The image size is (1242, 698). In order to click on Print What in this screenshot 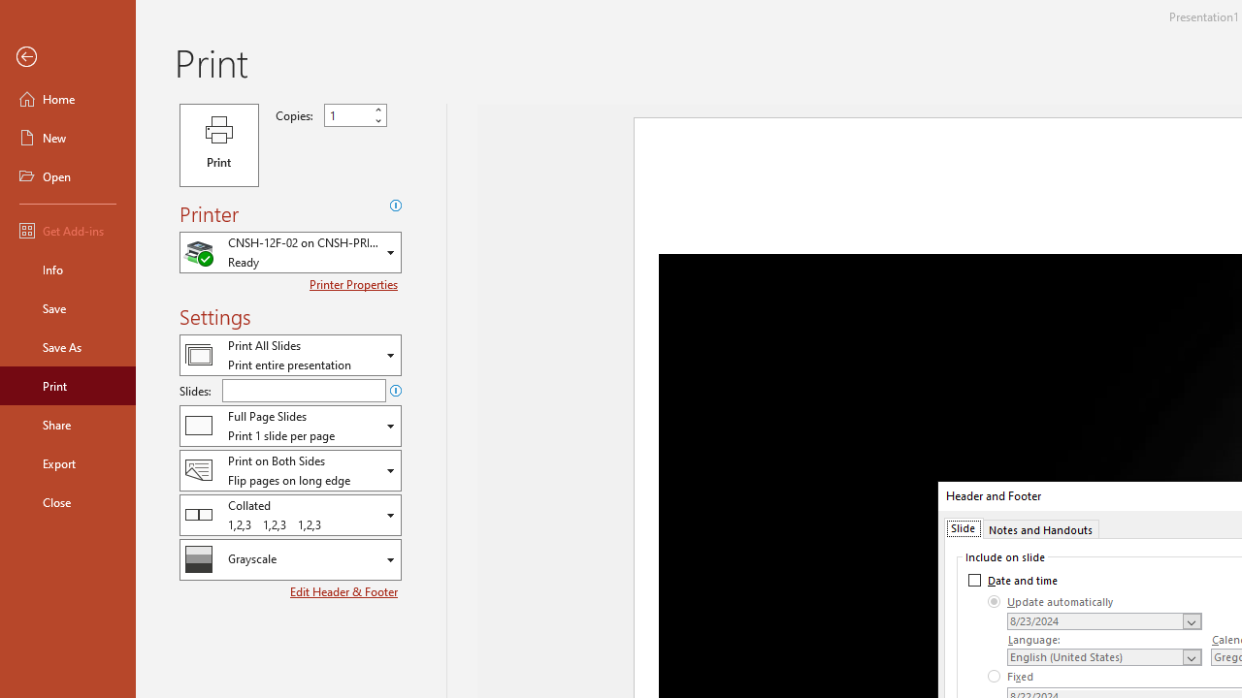, I will do `click(290, 355)`.